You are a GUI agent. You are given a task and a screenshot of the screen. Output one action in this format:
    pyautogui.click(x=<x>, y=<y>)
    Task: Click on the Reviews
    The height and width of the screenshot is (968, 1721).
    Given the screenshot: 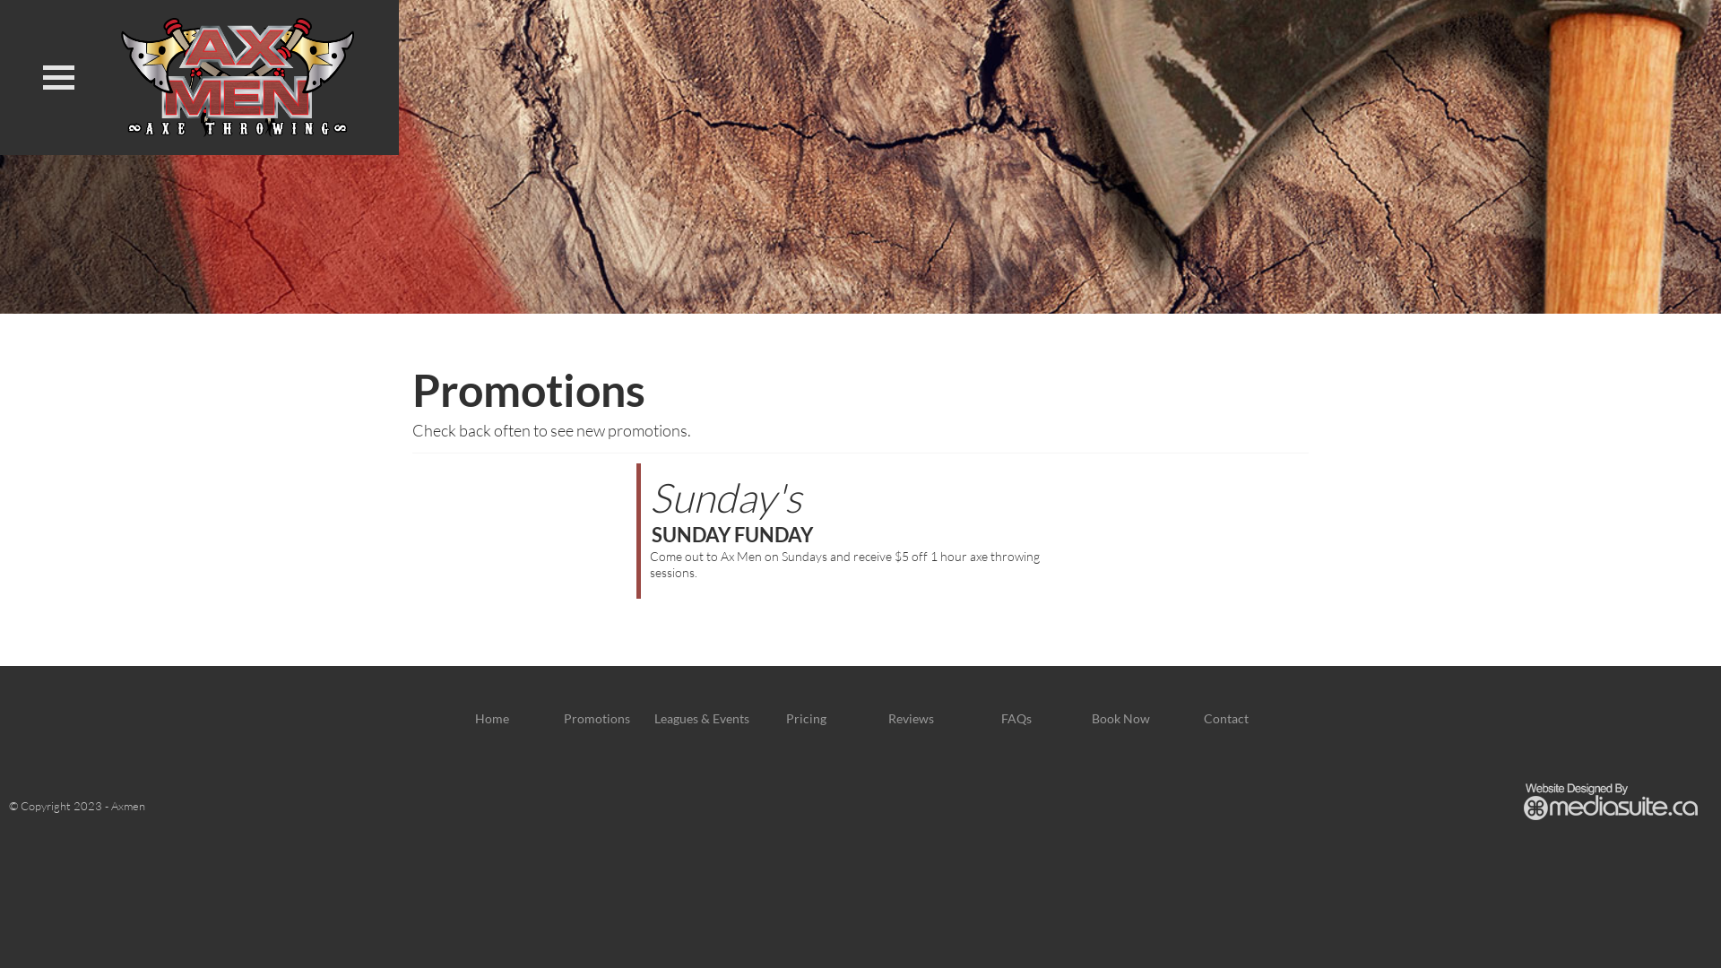 What is the action you would take?
    pyautogui.click(x=911, y=719)
    